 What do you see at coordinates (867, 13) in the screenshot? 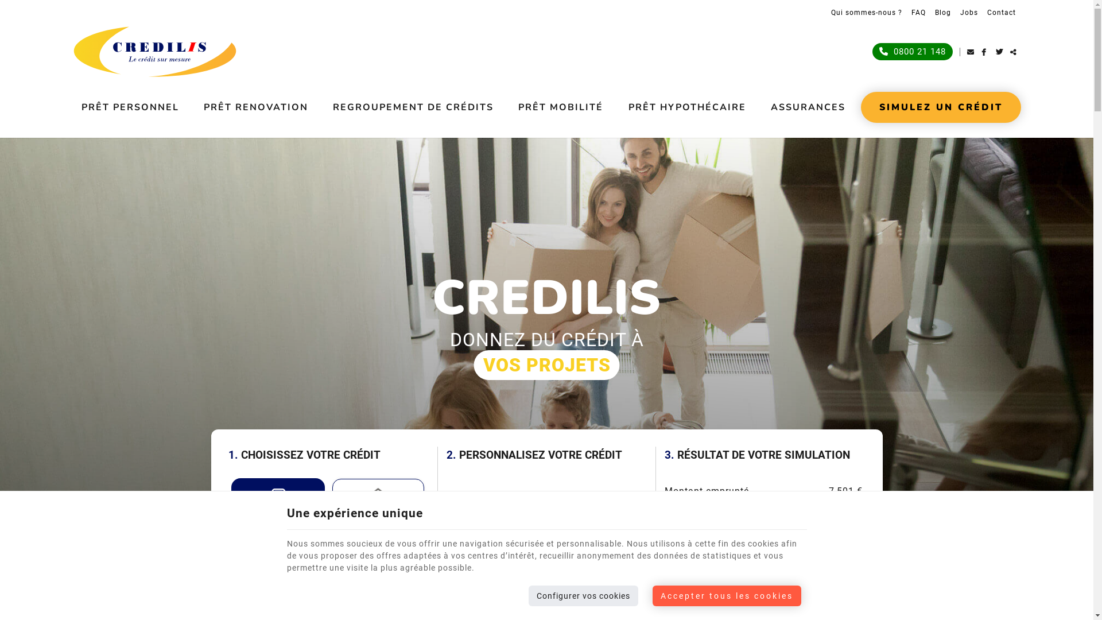
I see `Qui sommes-nous ?` at bounding box center [867, 13].